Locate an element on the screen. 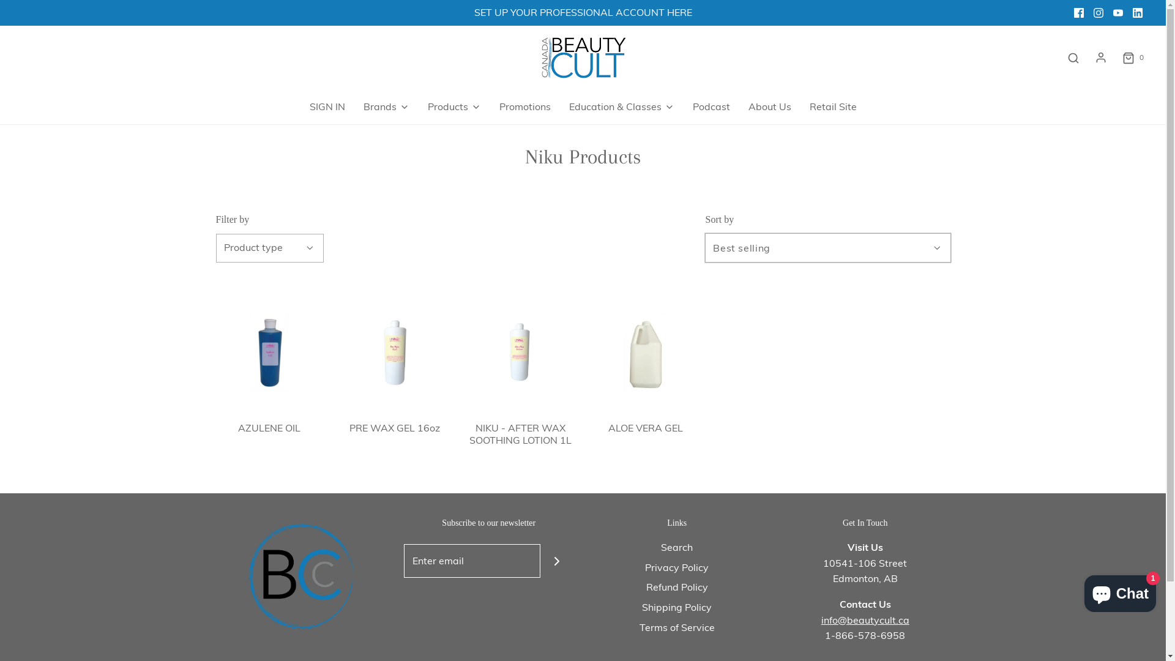 This screenshot has width=1175, height=661. PRE WAX GEL 16oz is located at coordinates (395, 427).